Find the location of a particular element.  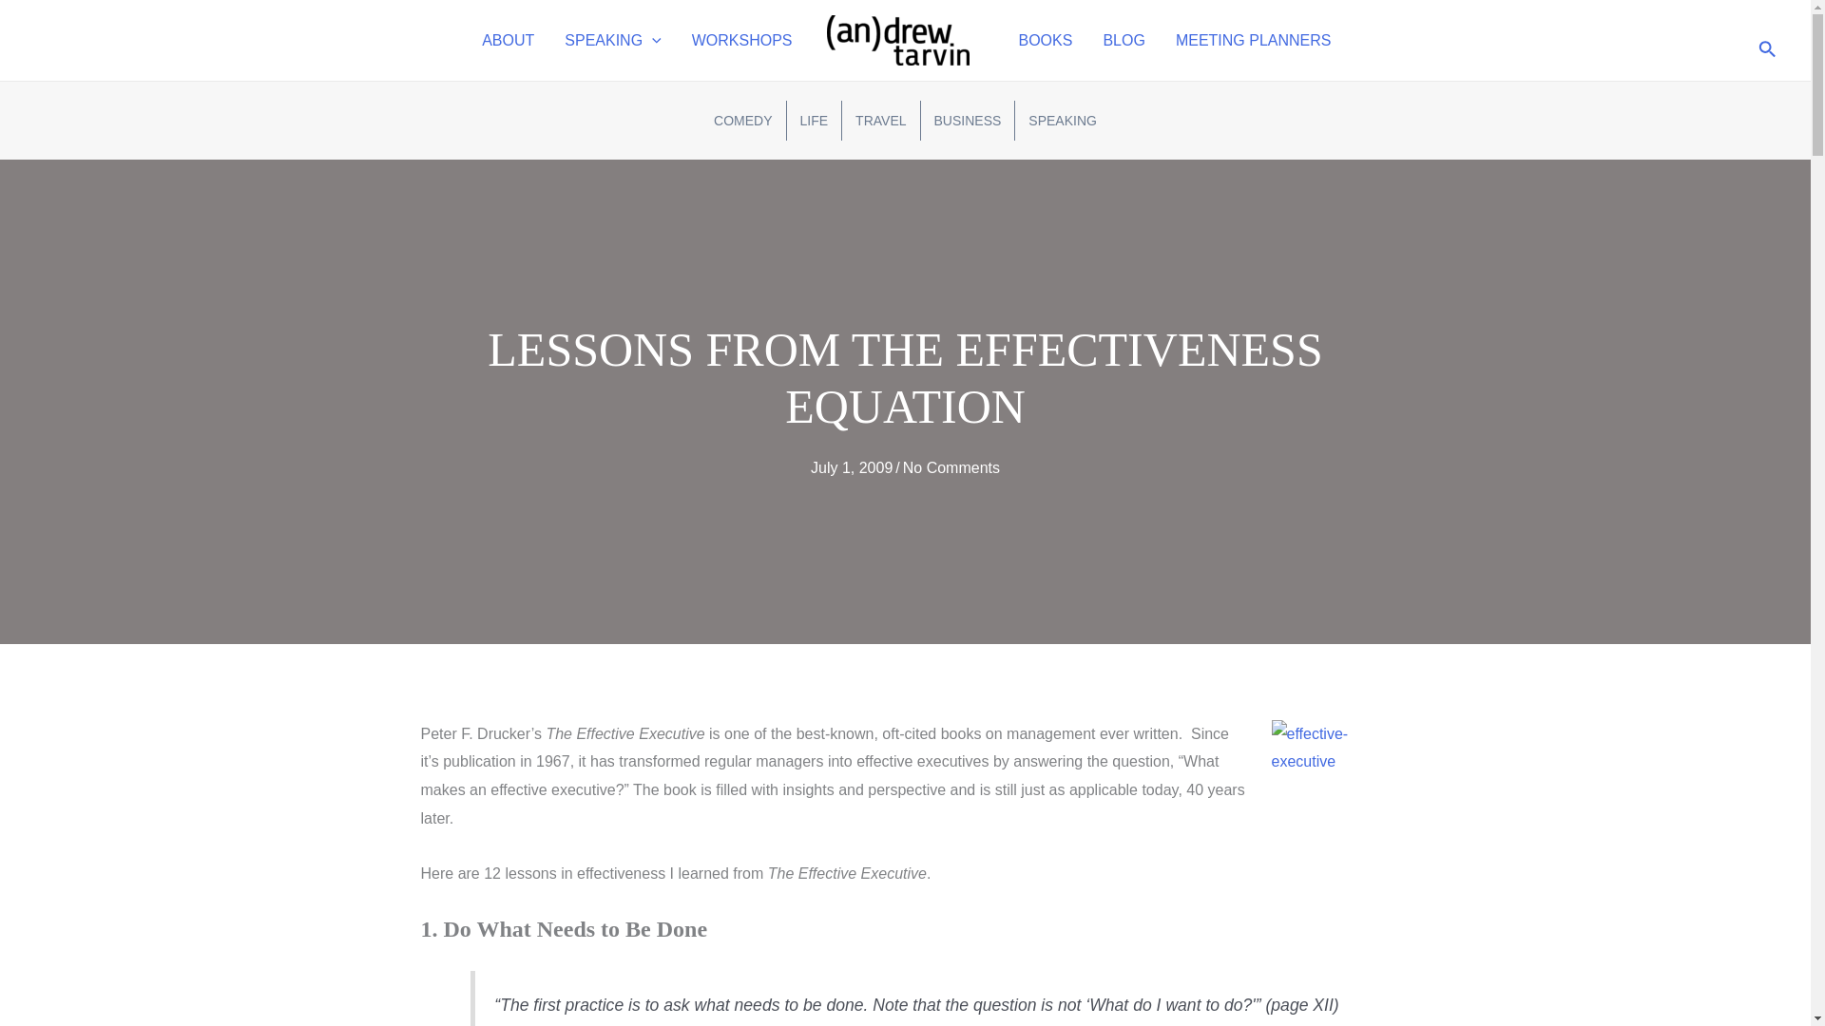

BUSINESS is located at coordinates (968, 120).